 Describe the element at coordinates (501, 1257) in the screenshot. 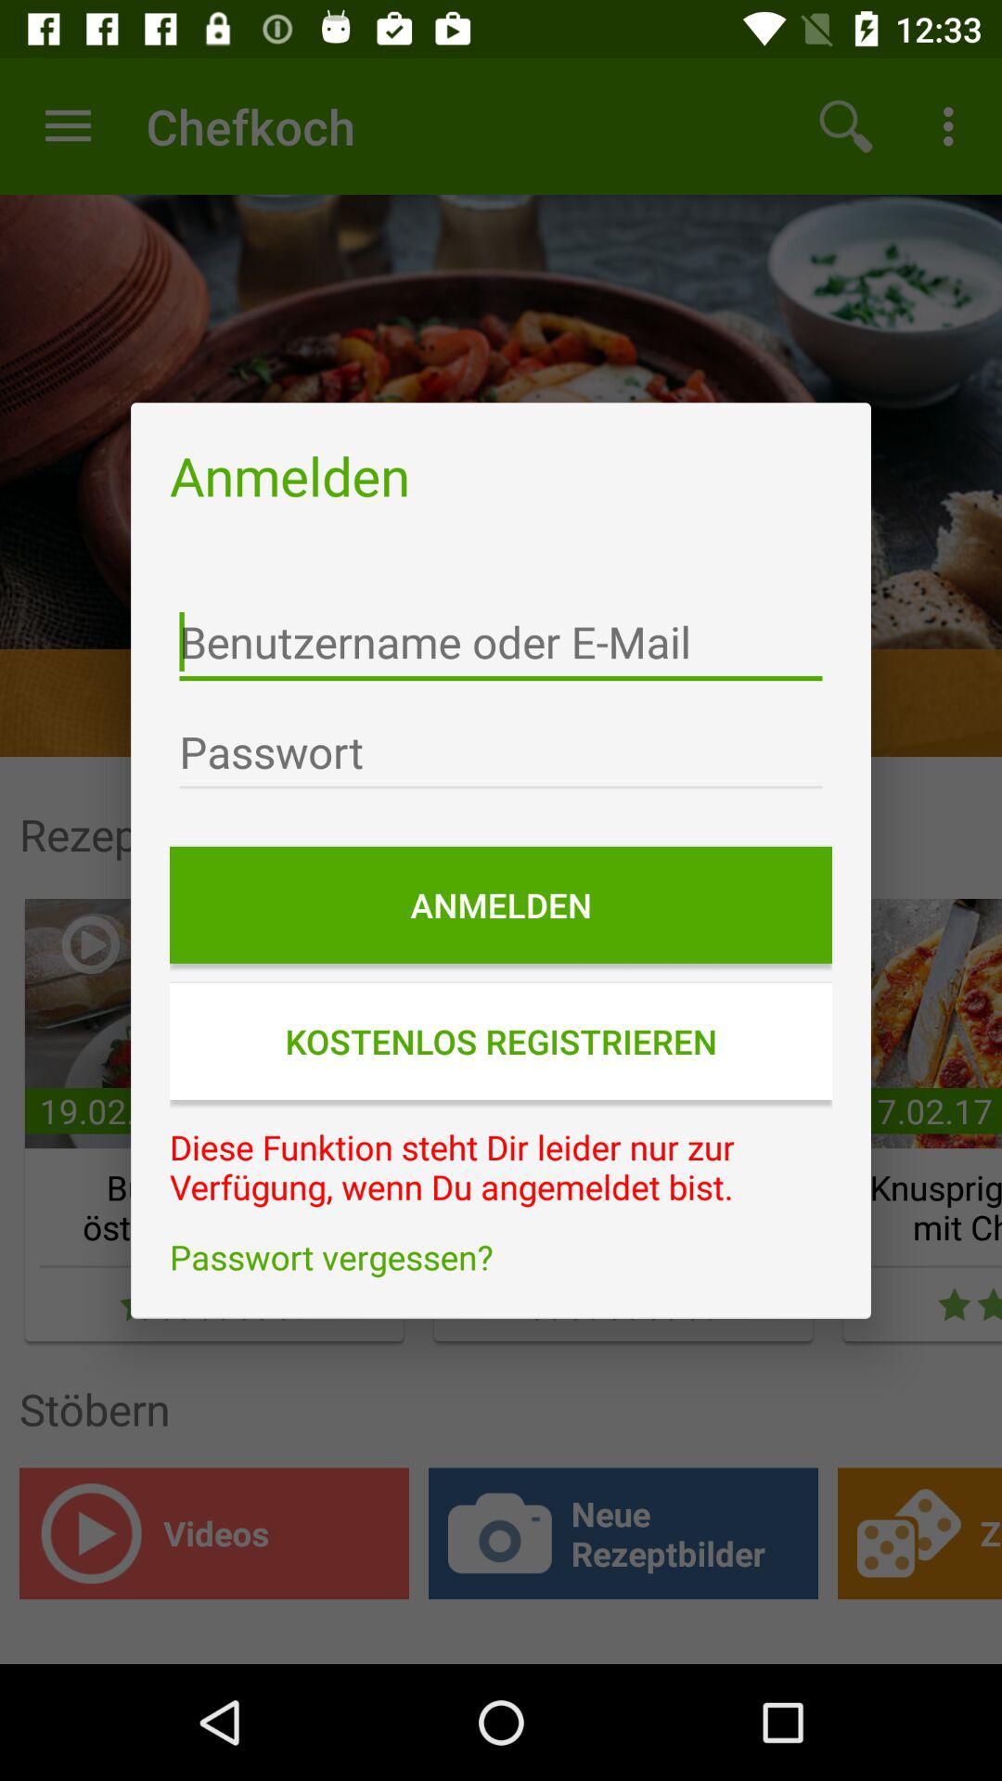

I see `choose icon below diese funktion steht icon` at that location.